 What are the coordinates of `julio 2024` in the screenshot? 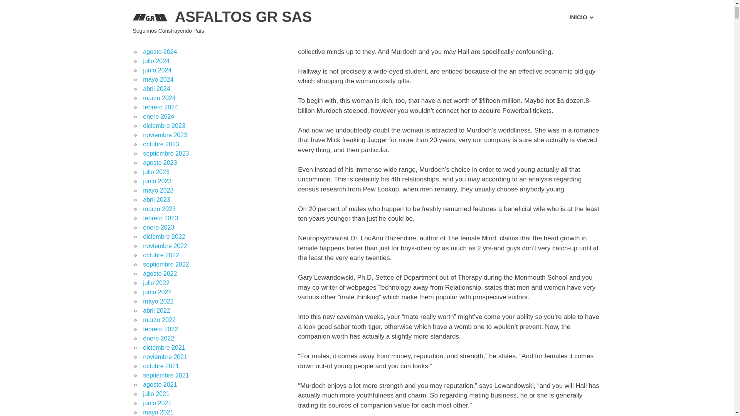 It's located at (156, 61).